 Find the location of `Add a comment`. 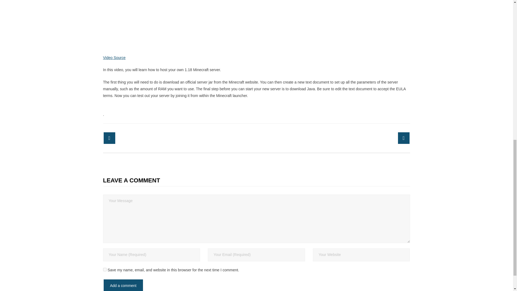

Add a comment is located at coordinates (123, 285).